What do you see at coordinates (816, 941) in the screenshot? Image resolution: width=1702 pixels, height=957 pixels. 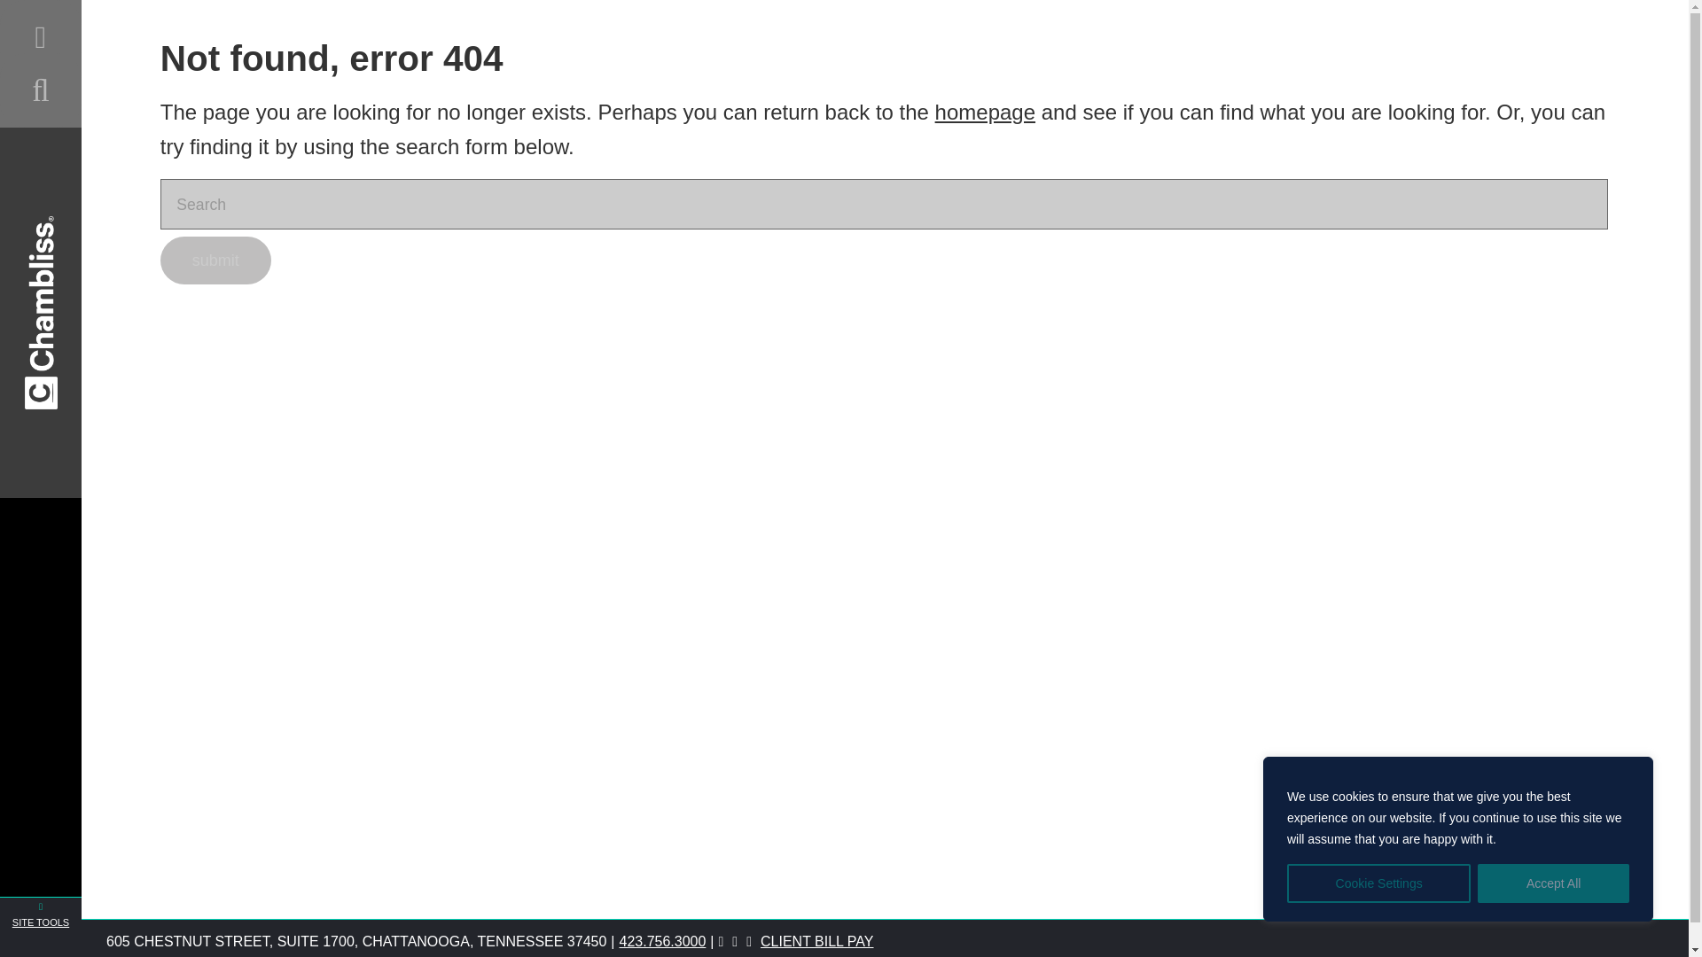 I see `CLIENT BILL PAY` at bounding box center [816, 941].